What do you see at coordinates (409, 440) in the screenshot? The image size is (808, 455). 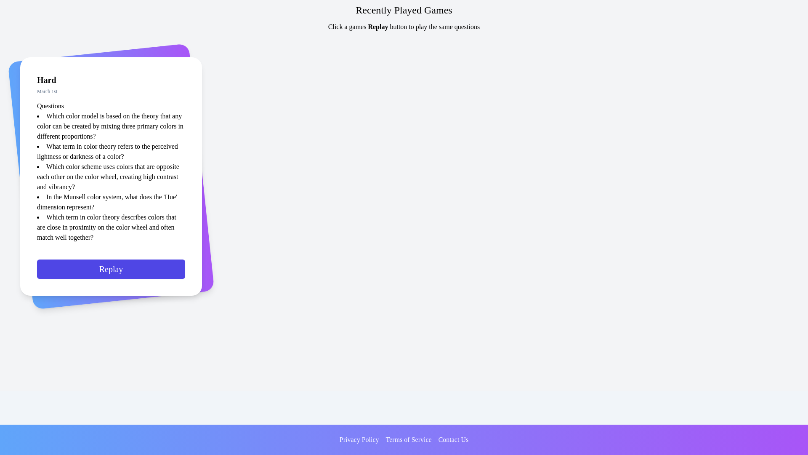 I see `Terms of Service` at bounding box center [409, 440].